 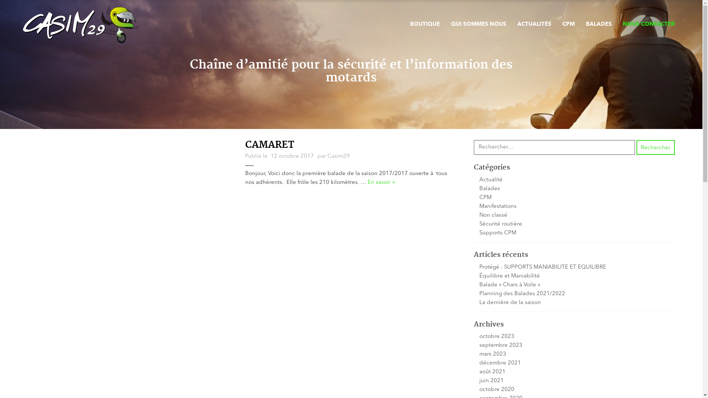 What do you see at coordinates (569, 25) in the screenshot?
I see `CPM` at bounding box center [569, 25].